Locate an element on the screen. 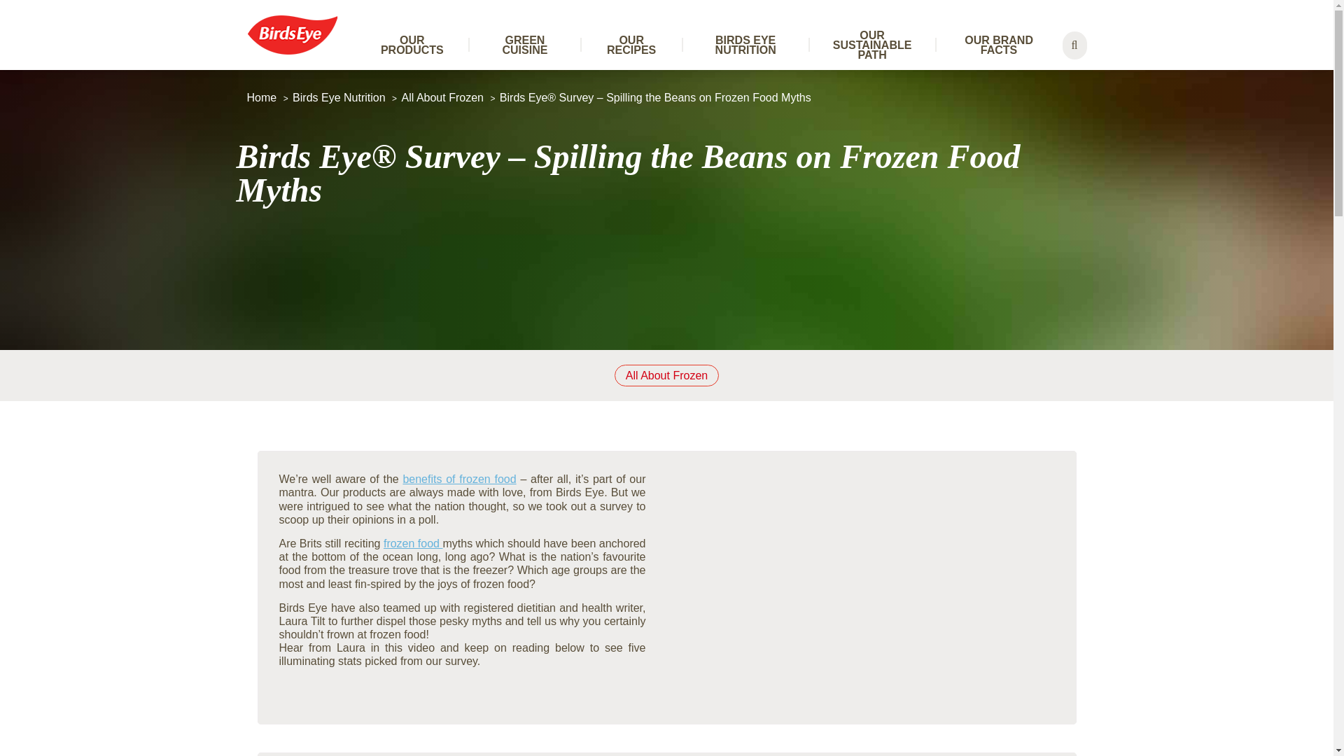 The height and width of the screenshot is (756, 1344). nutrition is located at coordinates (339, 97).